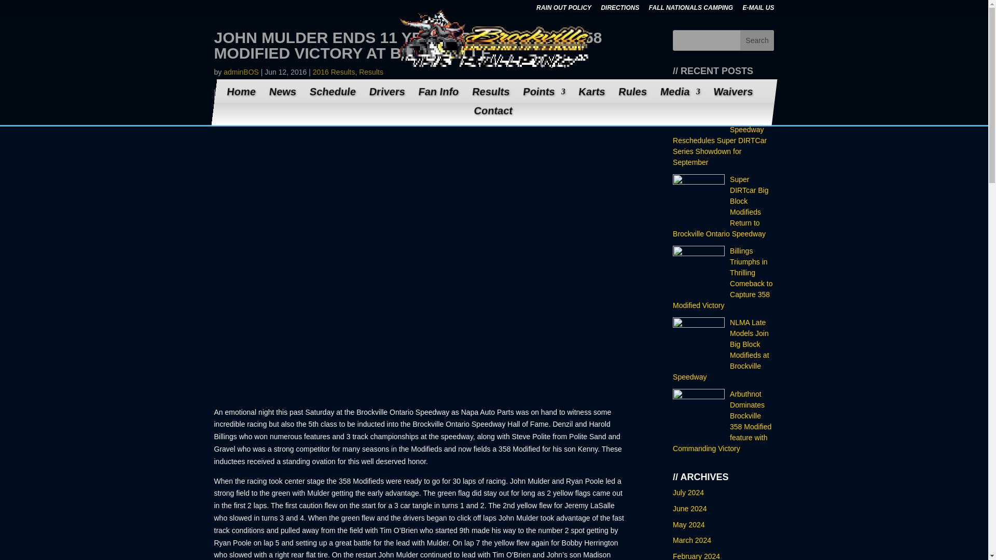 The height and width of the screenshot is (560, 996). What do you see at coordinates (371, 72) in the screenshot?
I see `Results` at bounding box center [371, 72].